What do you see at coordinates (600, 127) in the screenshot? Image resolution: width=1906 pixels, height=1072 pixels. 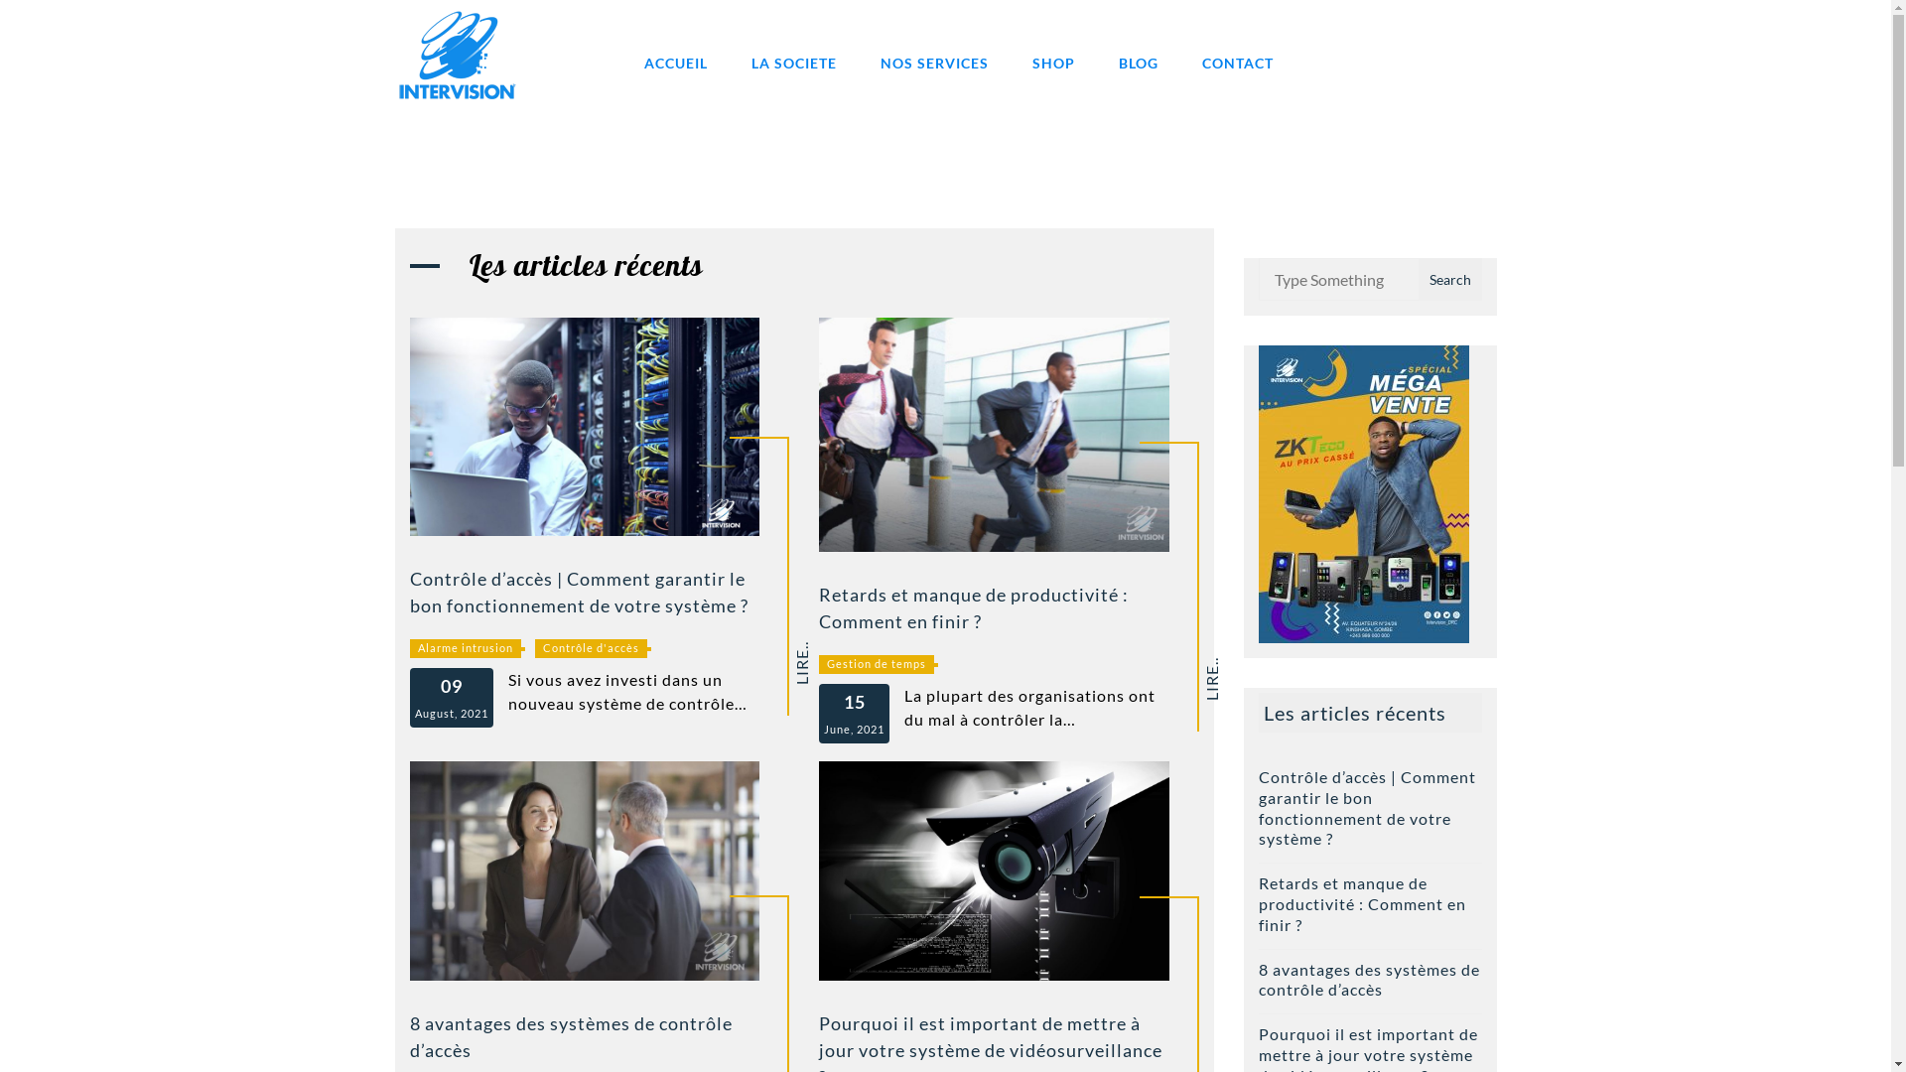 I see `Intervision RDC` at bounding box center [600, 127].